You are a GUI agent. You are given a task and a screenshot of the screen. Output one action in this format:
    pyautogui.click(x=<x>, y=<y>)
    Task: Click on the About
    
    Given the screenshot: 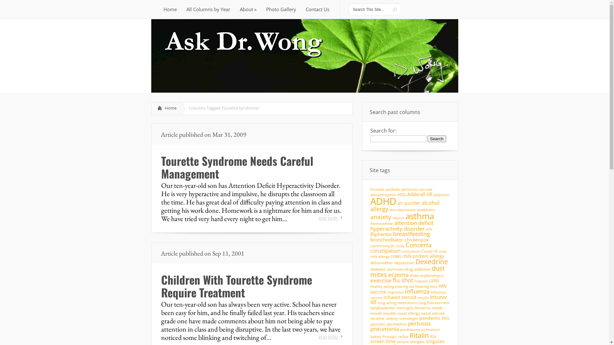 What is the action you would take?
    pyautogui.click(x=248, y=10)
    